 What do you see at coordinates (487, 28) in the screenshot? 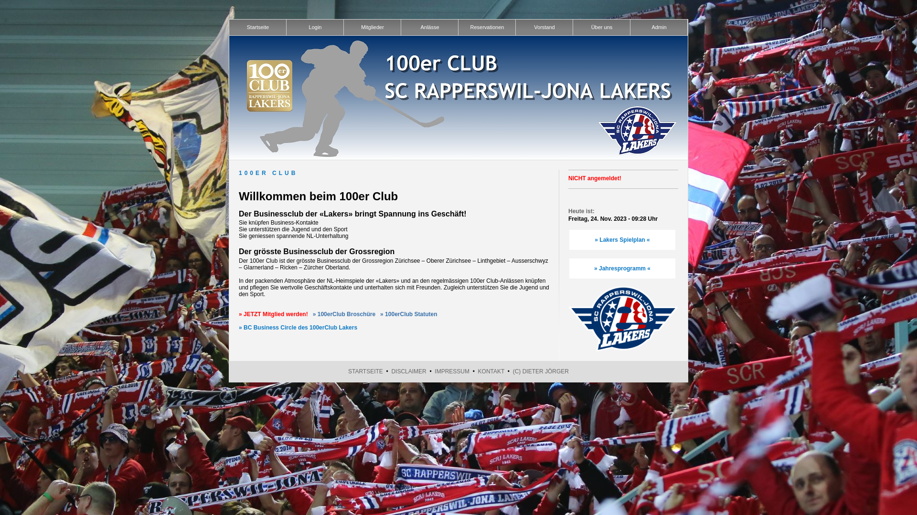
I see `Reservationen` at bounding box center [487, 28].